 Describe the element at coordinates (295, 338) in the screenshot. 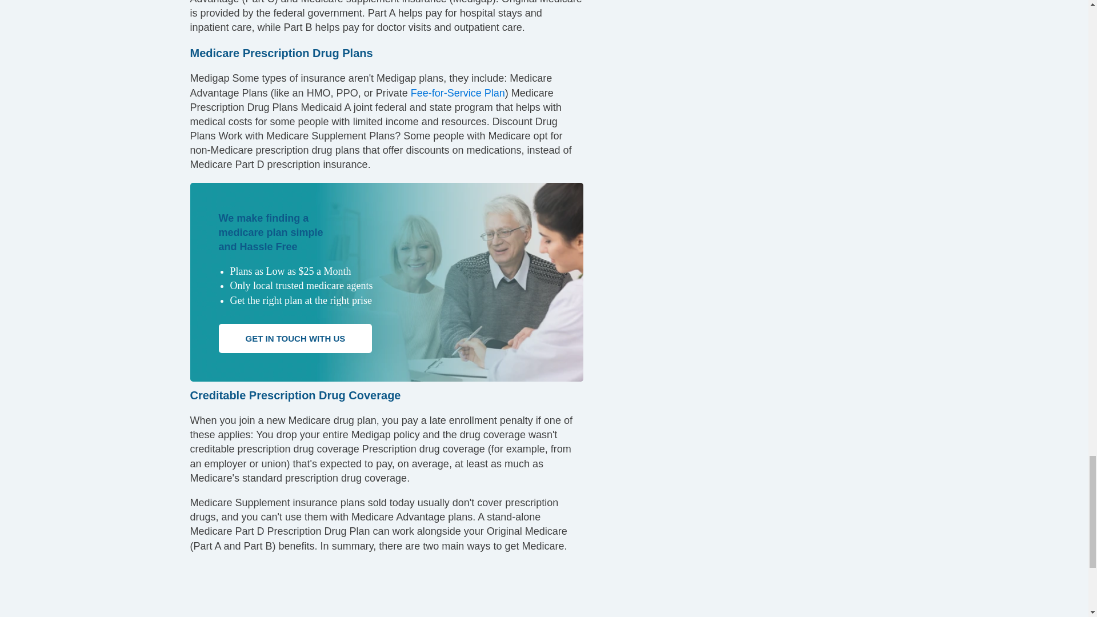

I see `GET IN TOUCH WITH US` at that location.